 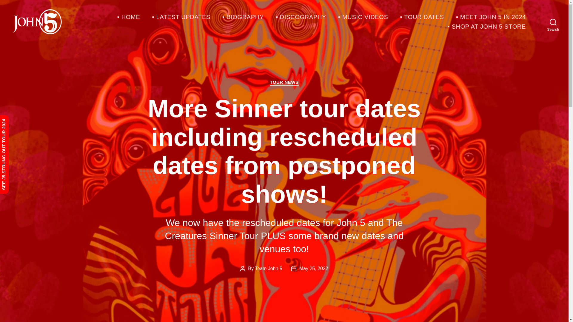 I want to click on The Official John 5 Web Store, so click(x=486, y=26).